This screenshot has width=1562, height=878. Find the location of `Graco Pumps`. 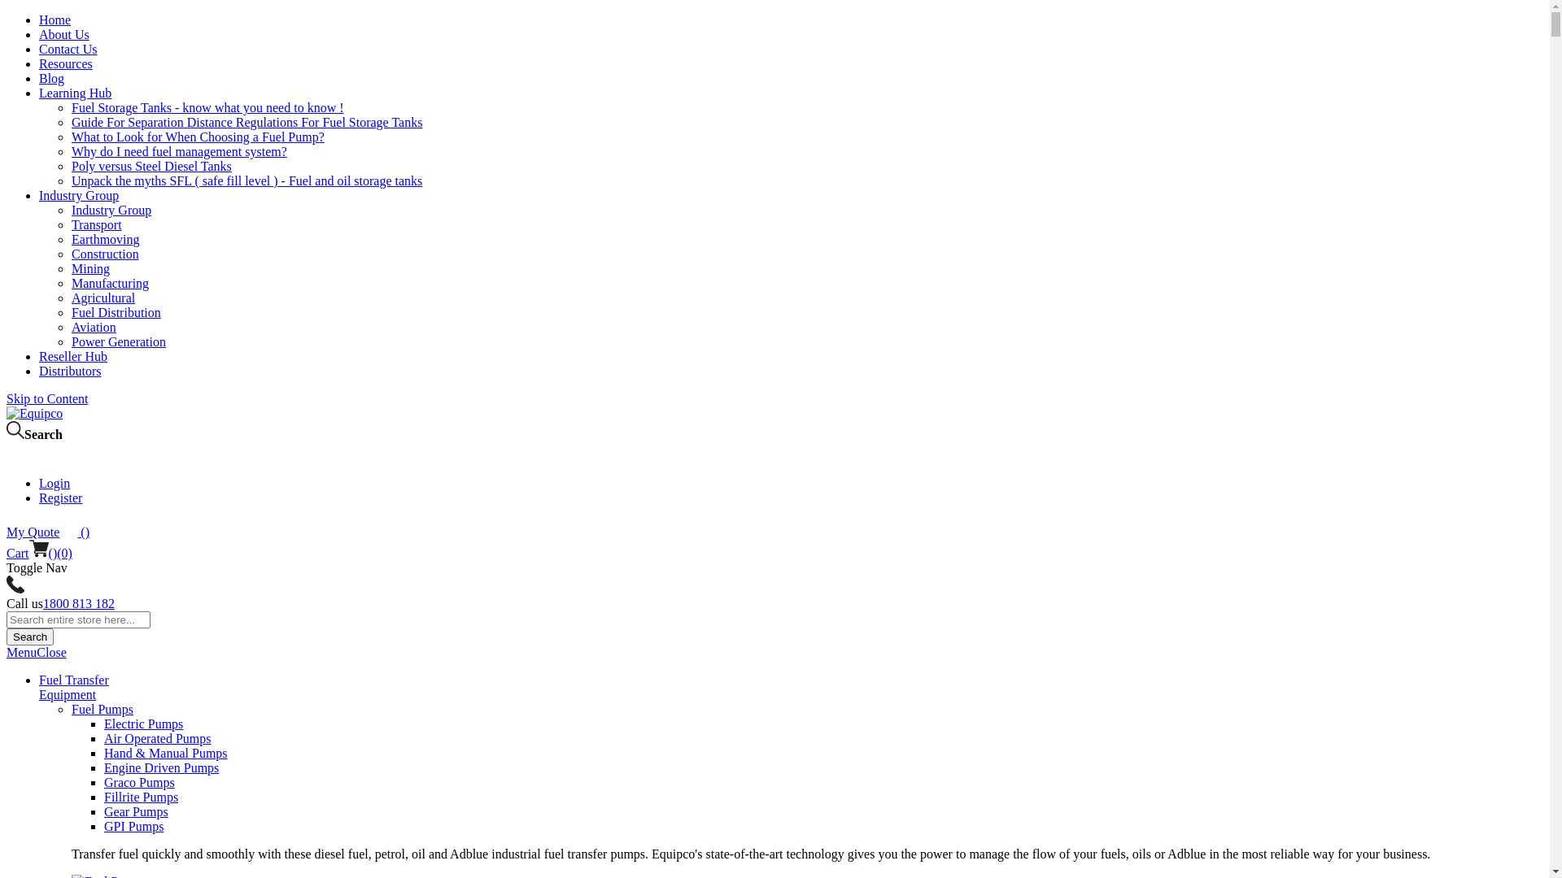

Graco Pumps is located at coordinates (140, 782).